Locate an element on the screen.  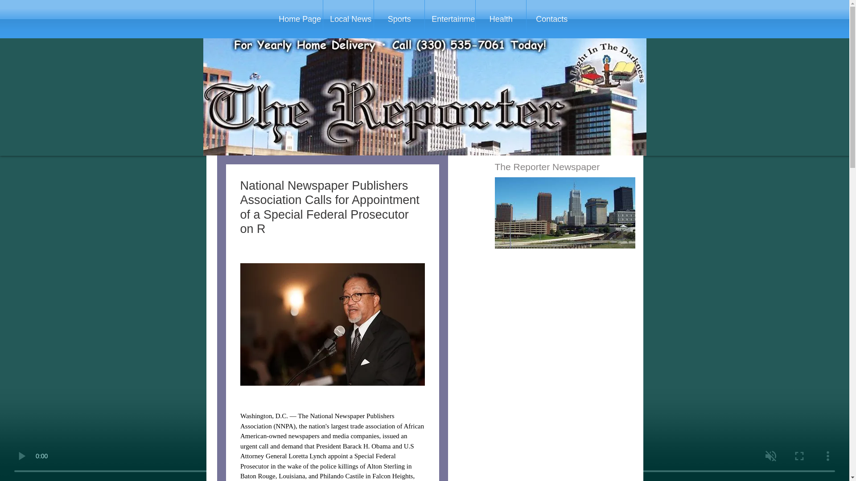
Home Page is located at coordinates (297, 19).